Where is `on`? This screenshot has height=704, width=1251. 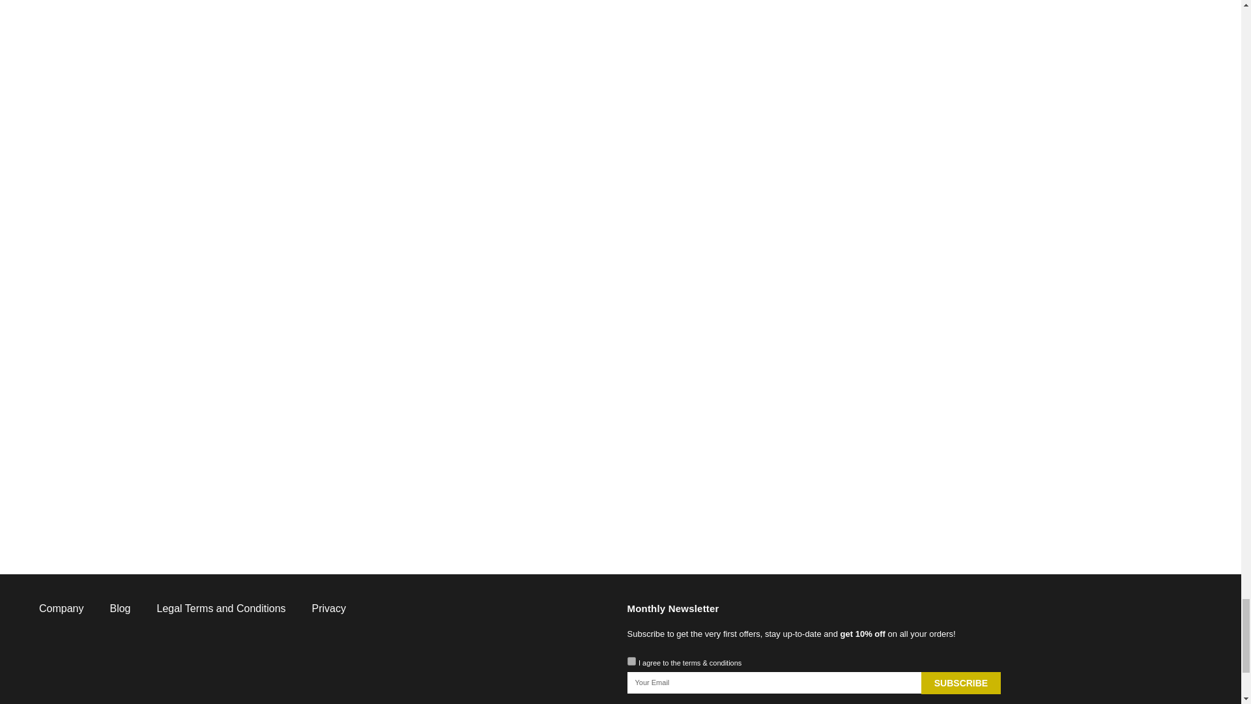 on is located at coordinates (631, 661).